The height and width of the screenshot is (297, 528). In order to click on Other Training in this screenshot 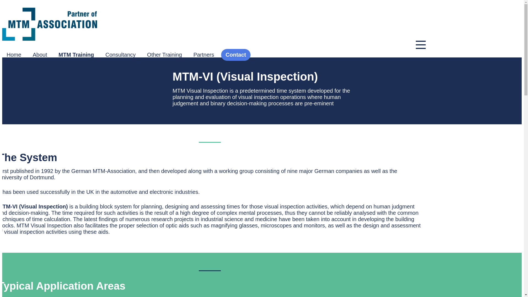, I will do `click(164, 55)`.